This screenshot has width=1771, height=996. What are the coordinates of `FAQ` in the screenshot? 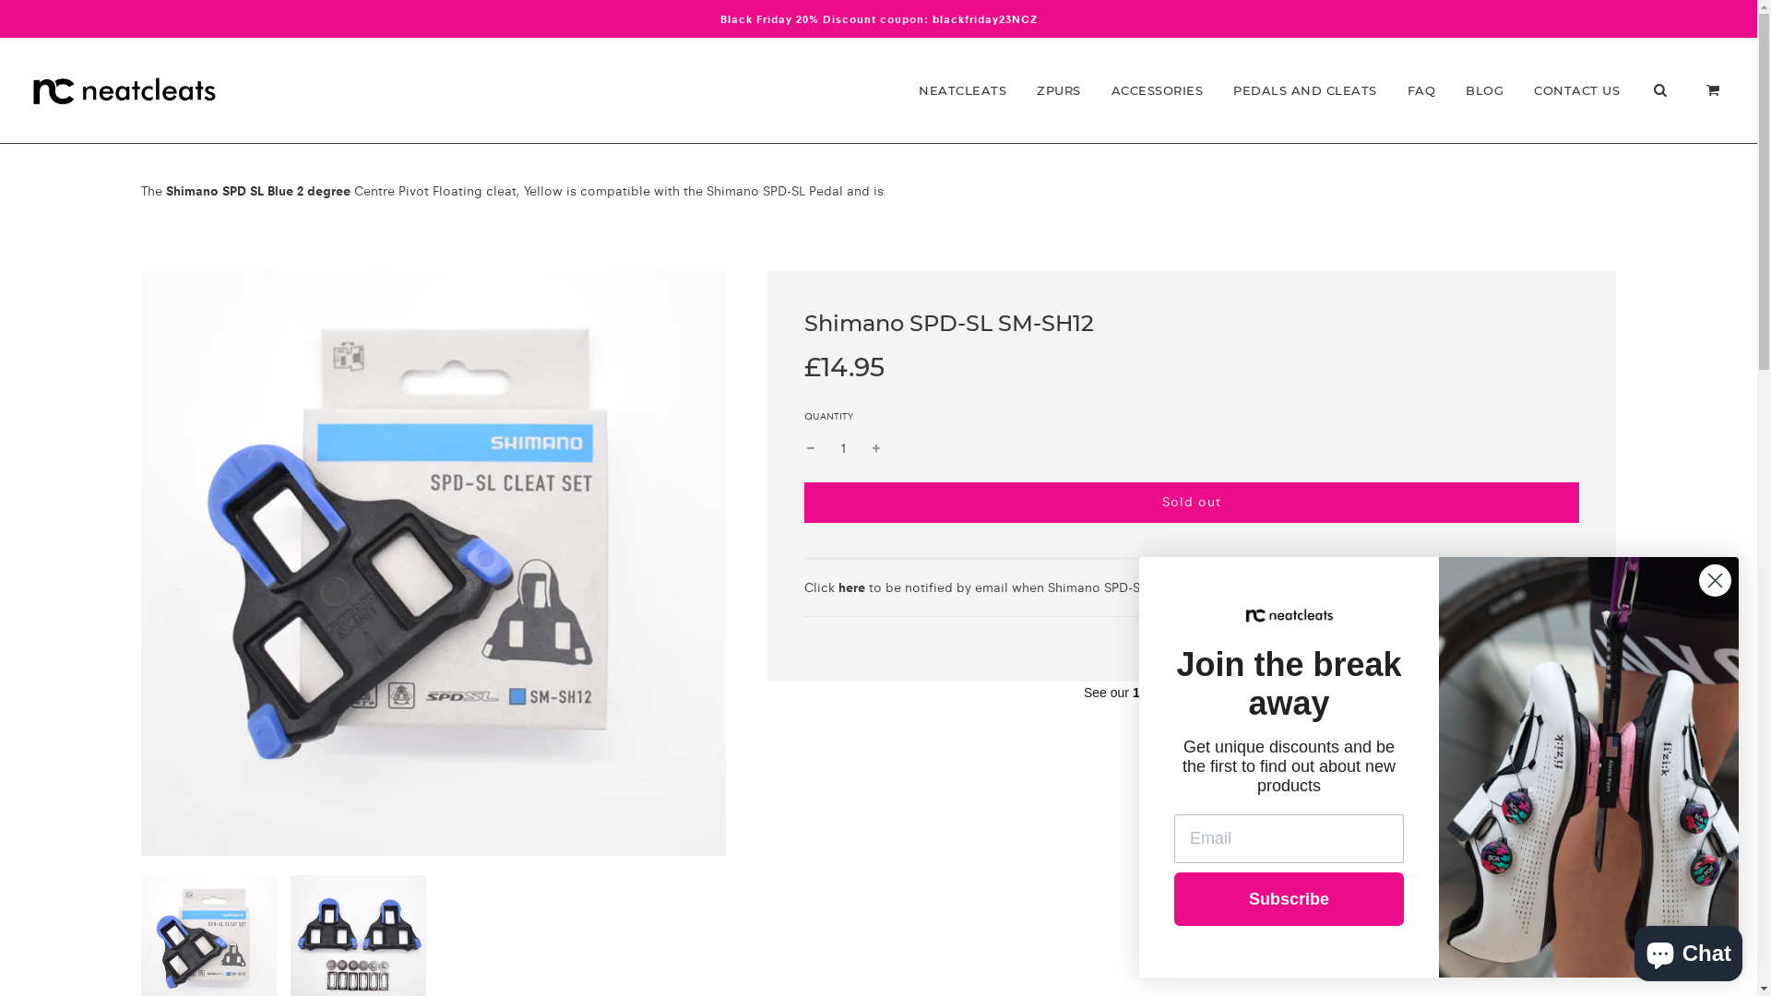 It's located at (1420, 90).